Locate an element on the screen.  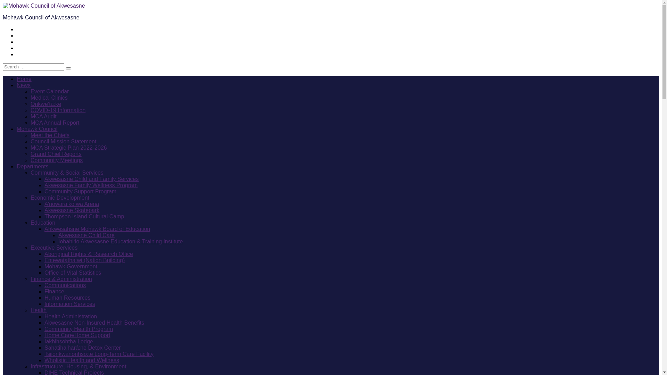
Education is located at coordinates (43, 223).